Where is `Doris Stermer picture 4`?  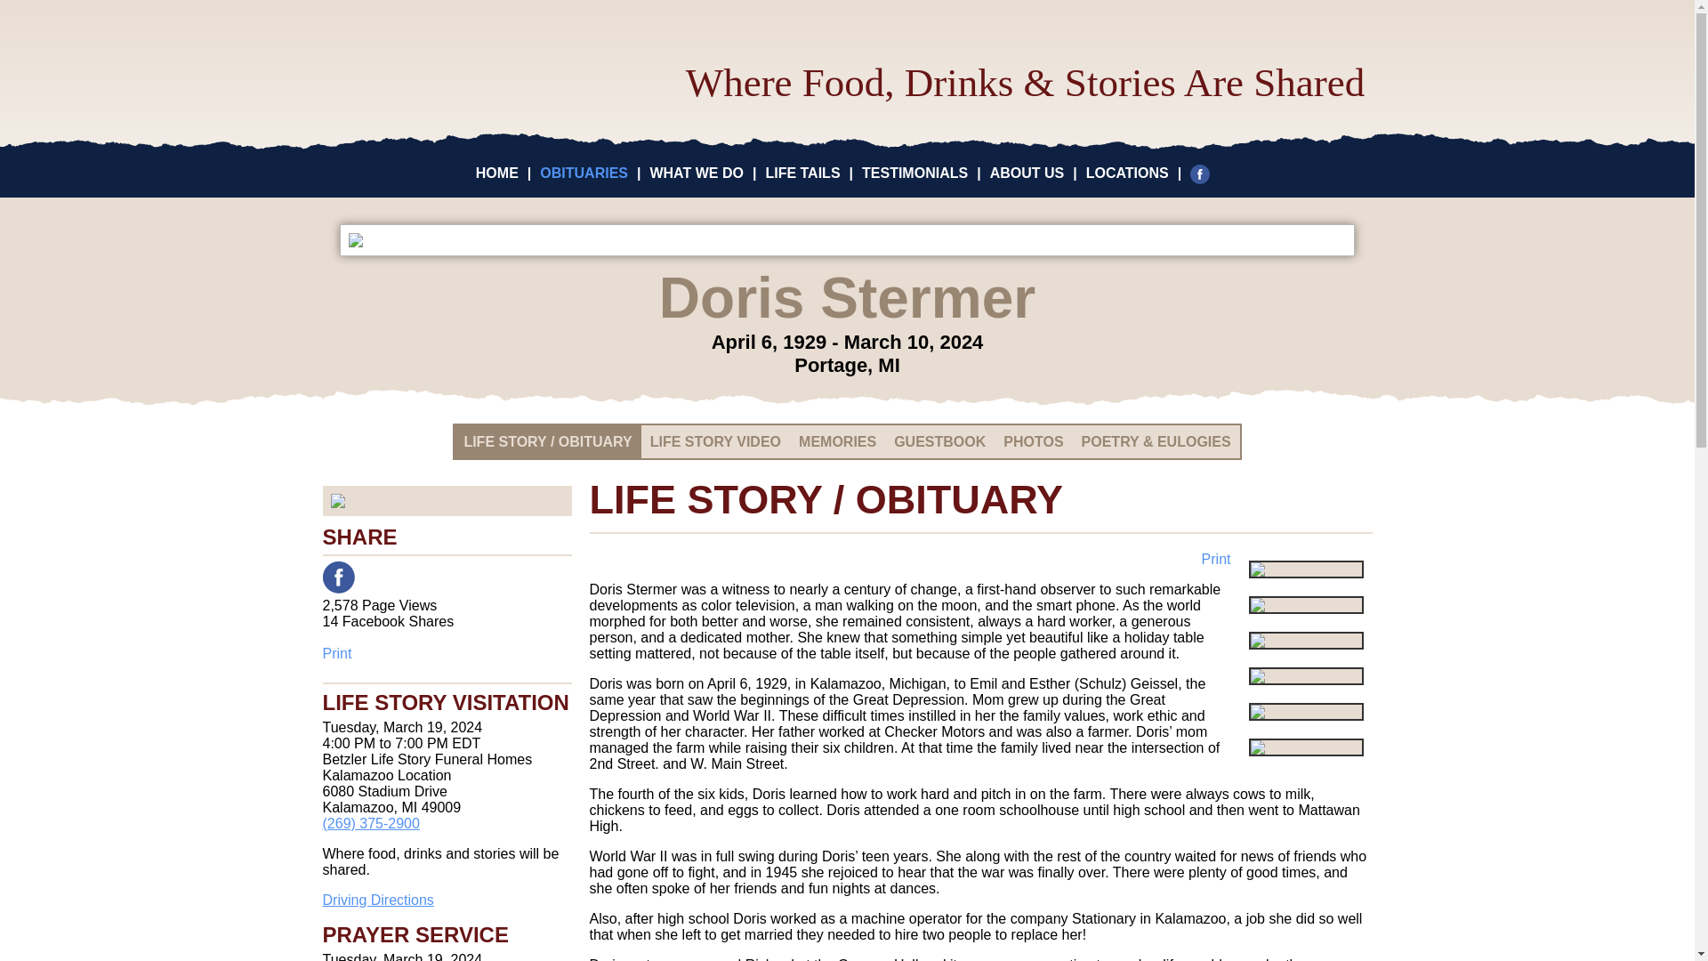
Doris Stermer picture 4 is located at coordinates (1306, 712).